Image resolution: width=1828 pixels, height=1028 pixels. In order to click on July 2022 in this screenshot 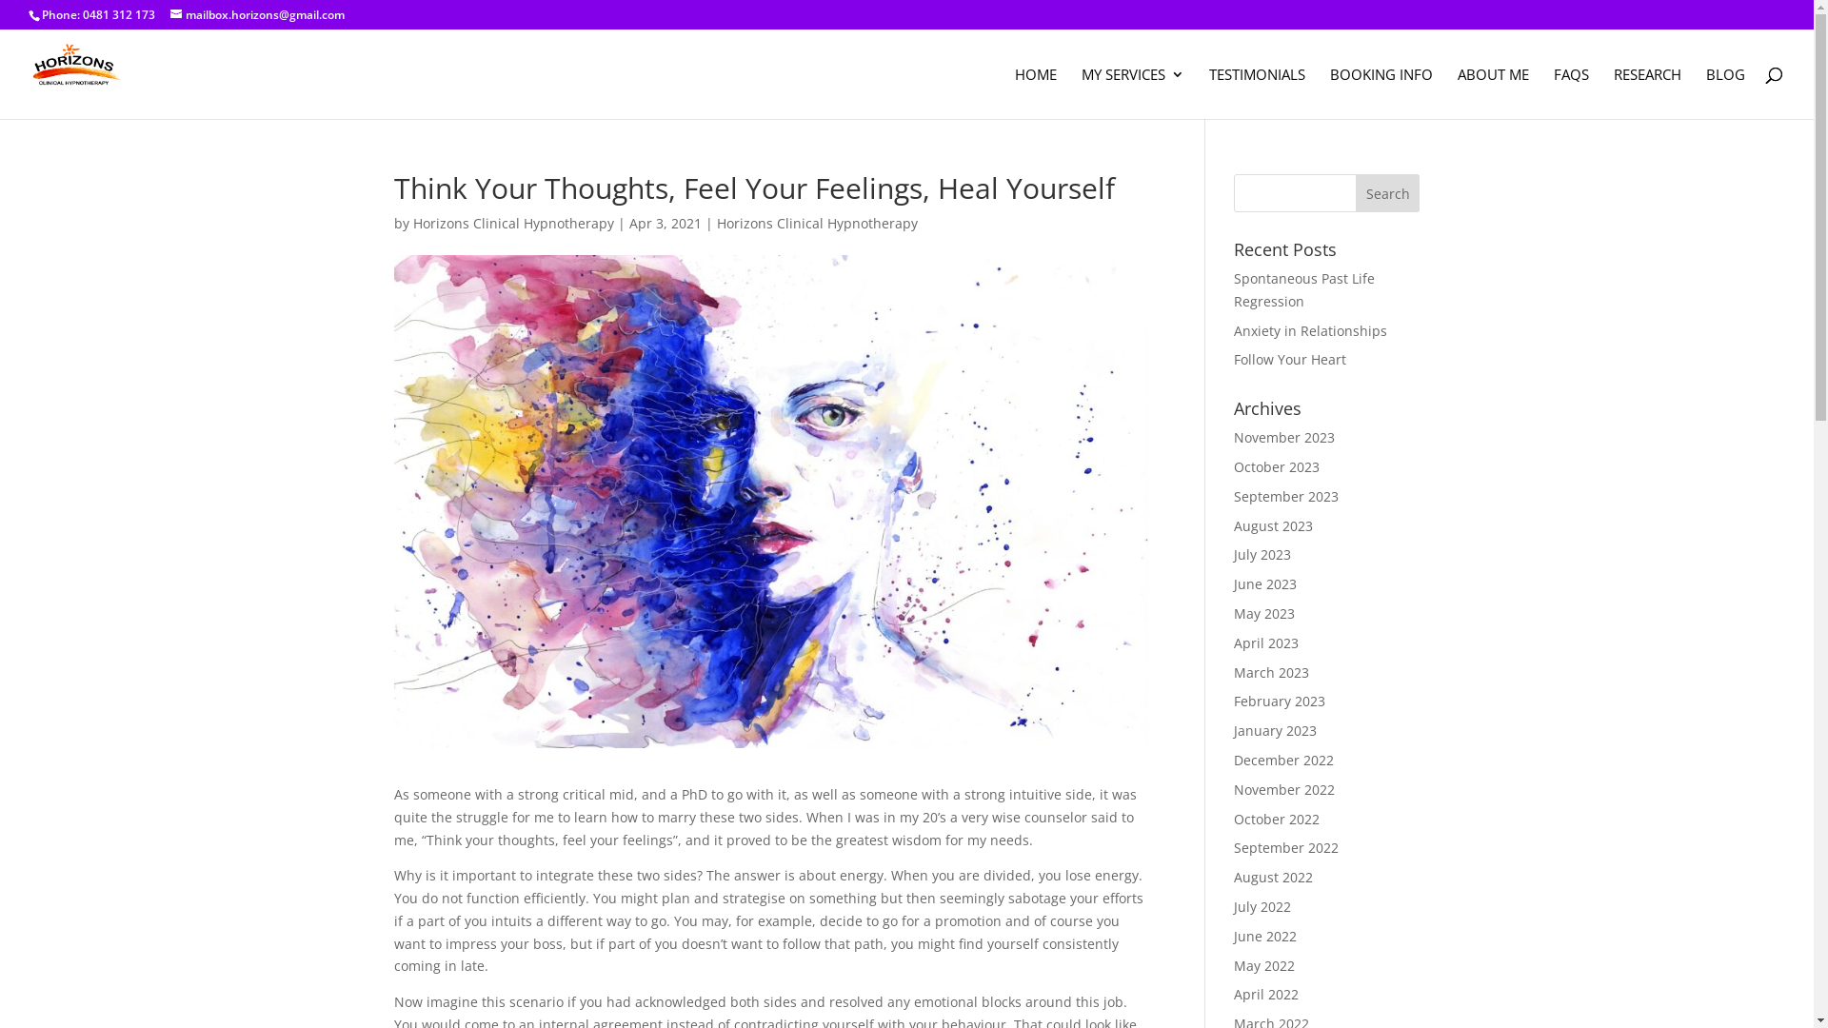, I will do `click(1262, 906)`.